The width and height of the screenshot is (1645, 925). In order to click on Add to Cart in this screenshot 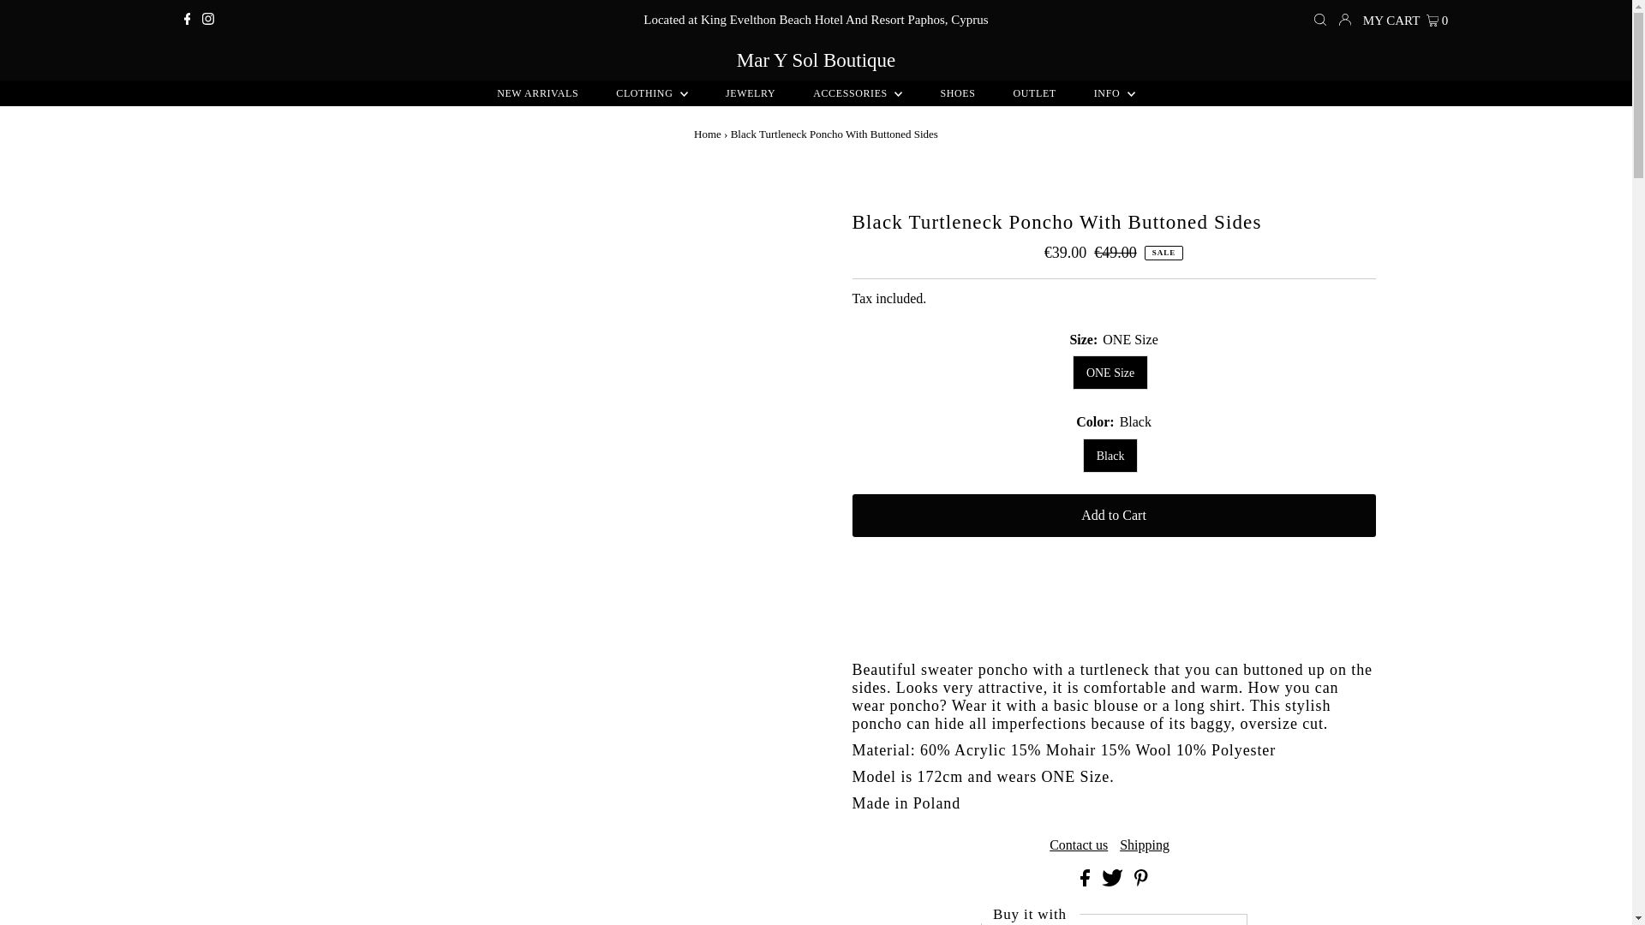, I will do `click(1114, 516)`.